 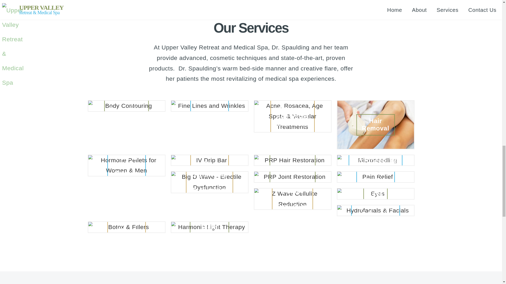 What do you see at coordinates (292, 199) in the screenshot?
I see `Z Wave Cellulite Reduction` at bounding box center [292, 199].